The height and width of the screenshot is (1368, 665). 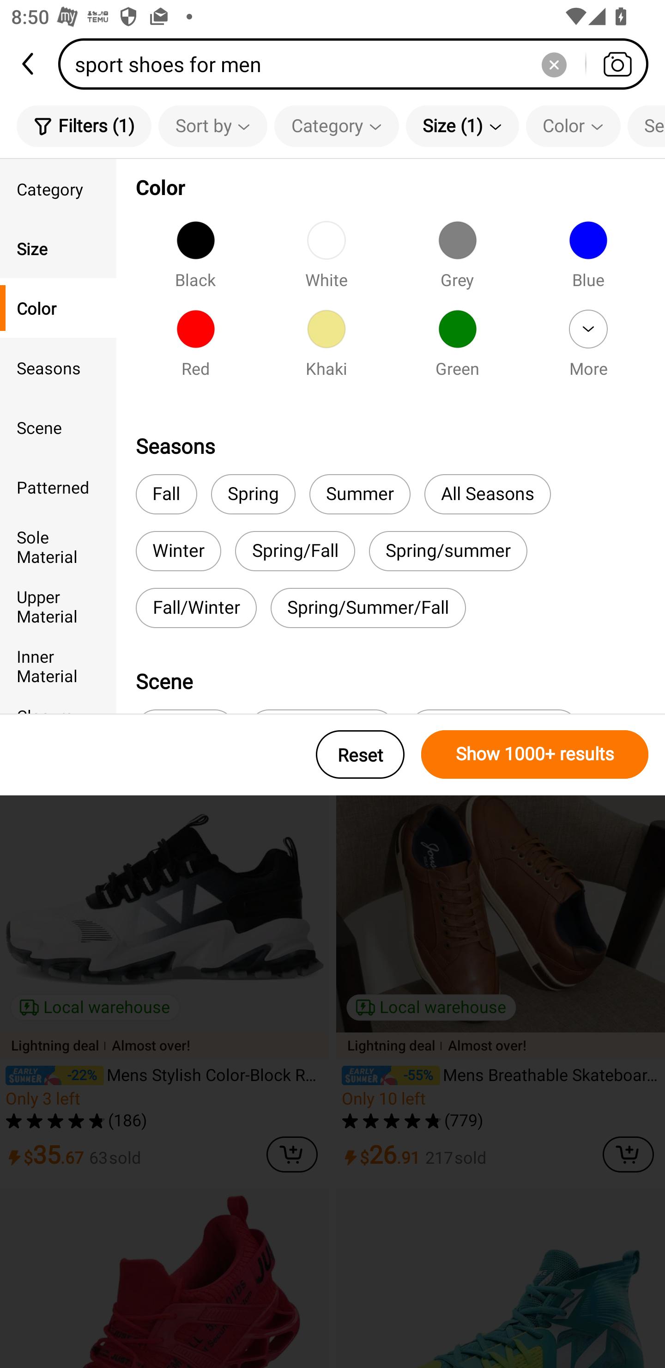 What do you see at coordinates (29, 64) in the screenshot?
I see `back` at bounding box center [29, 64].